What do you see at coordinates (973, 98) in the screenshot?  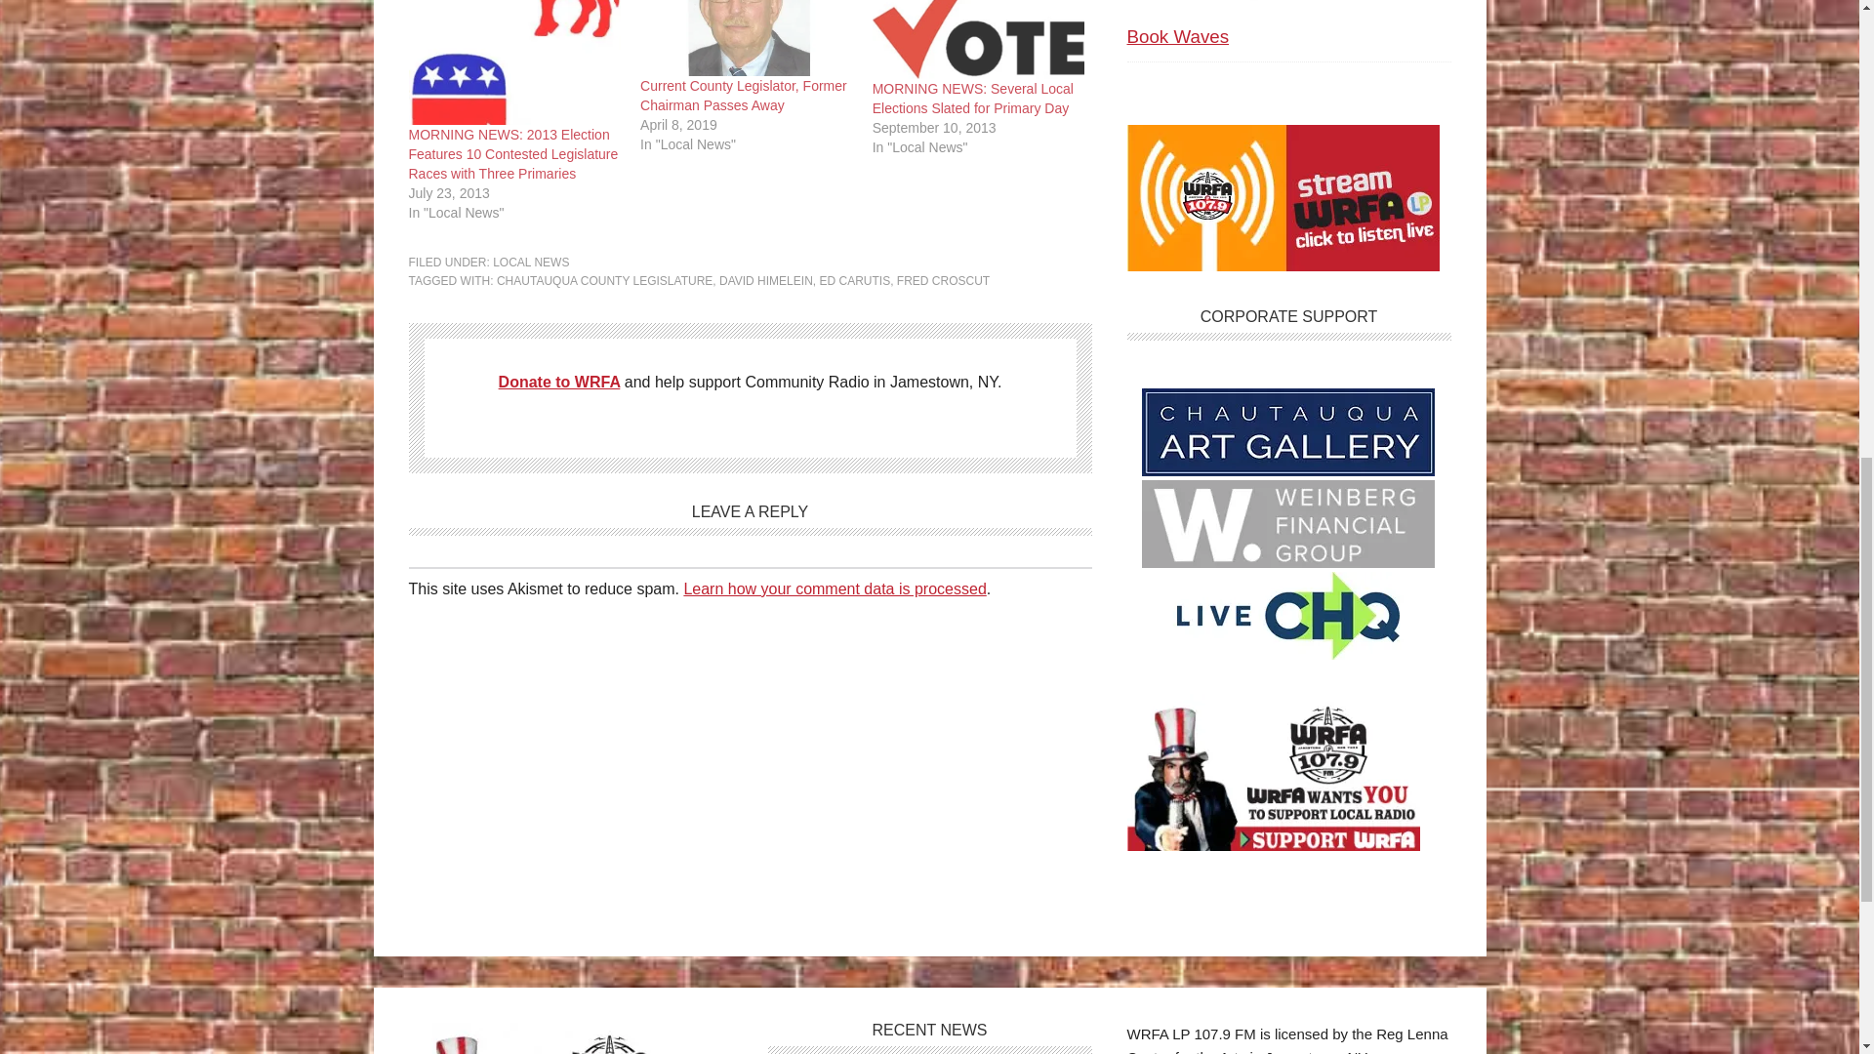 I see `MORNING NEWS: Several Local Elections Slated for Primary Day` at bounding box center [973, 98].